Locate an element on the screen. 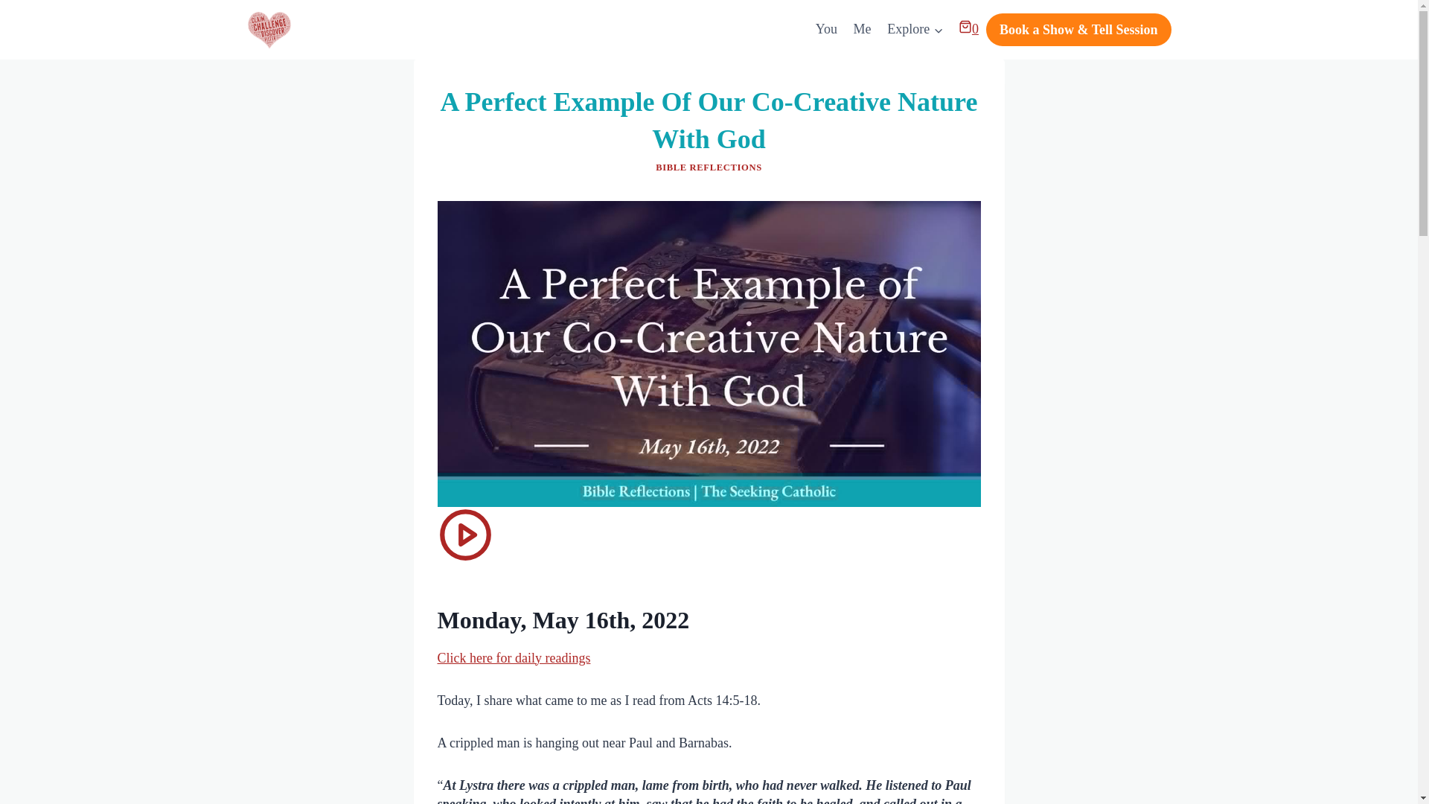 The width and height of the screenshot is (1429, 804). Explore is located at coordinates (915, 30).